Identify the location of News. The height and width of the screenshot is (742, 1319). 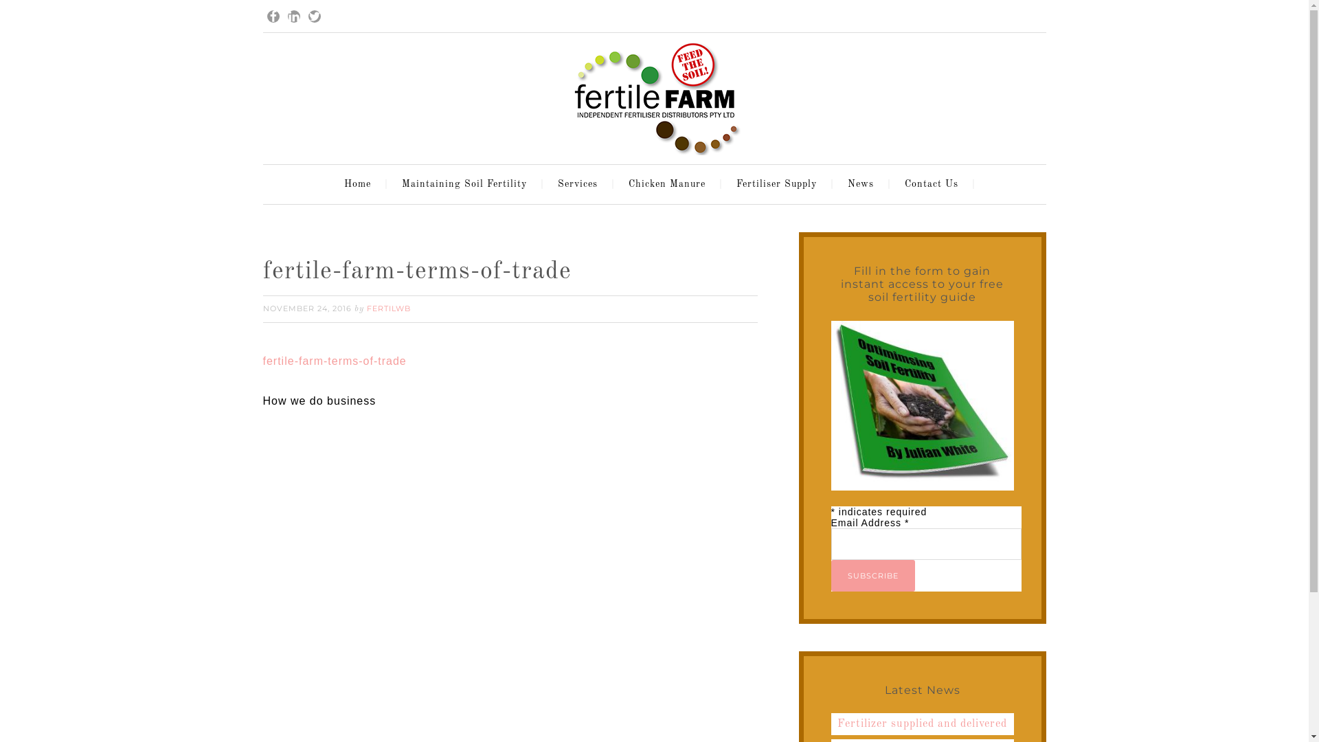
(864, 184).